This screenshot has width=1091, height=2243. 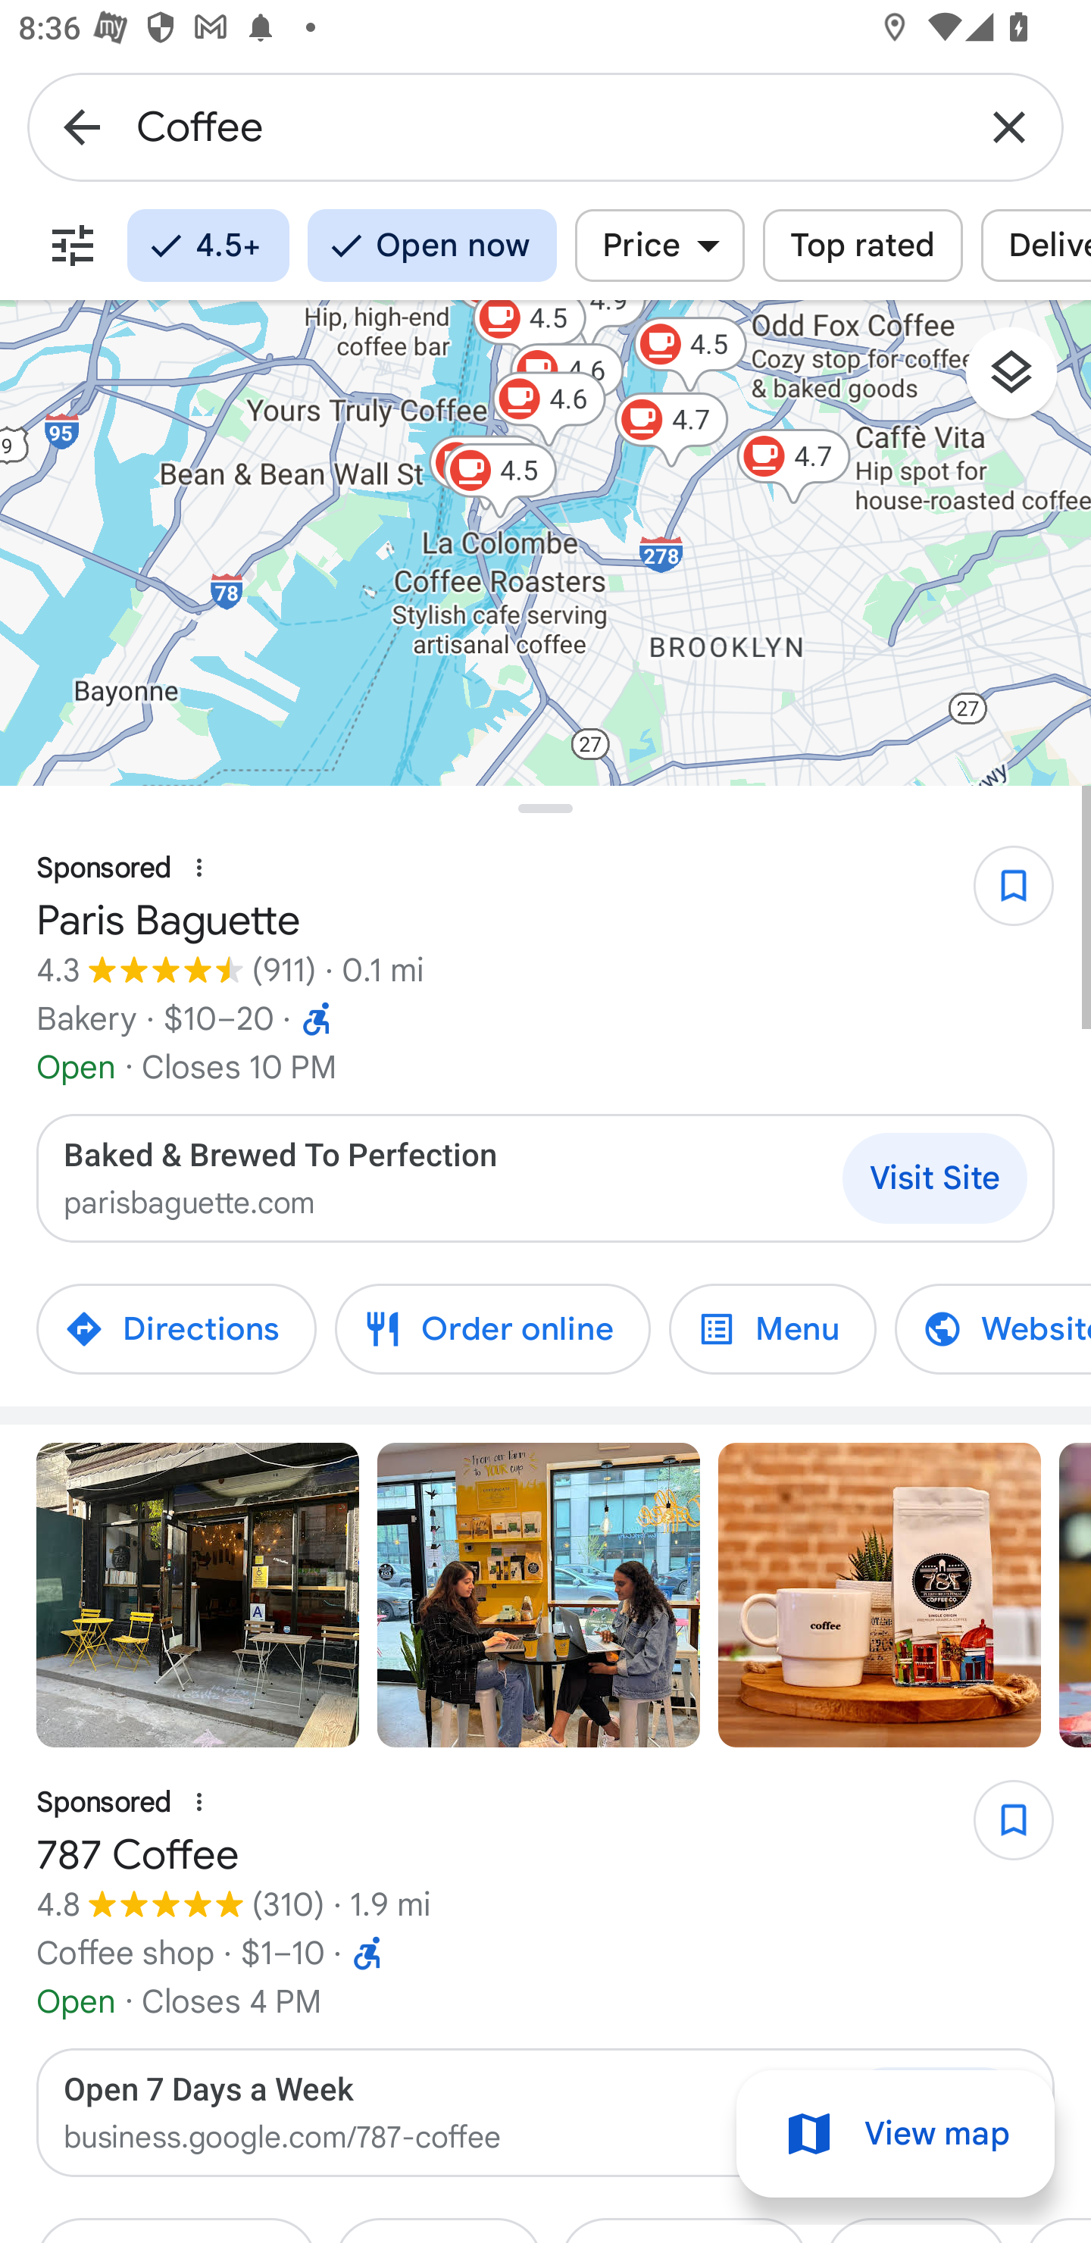 What do you see at coordinates (197, 1594) in the screenshot?
I see `Photo` at bounding box center [197, 1594].